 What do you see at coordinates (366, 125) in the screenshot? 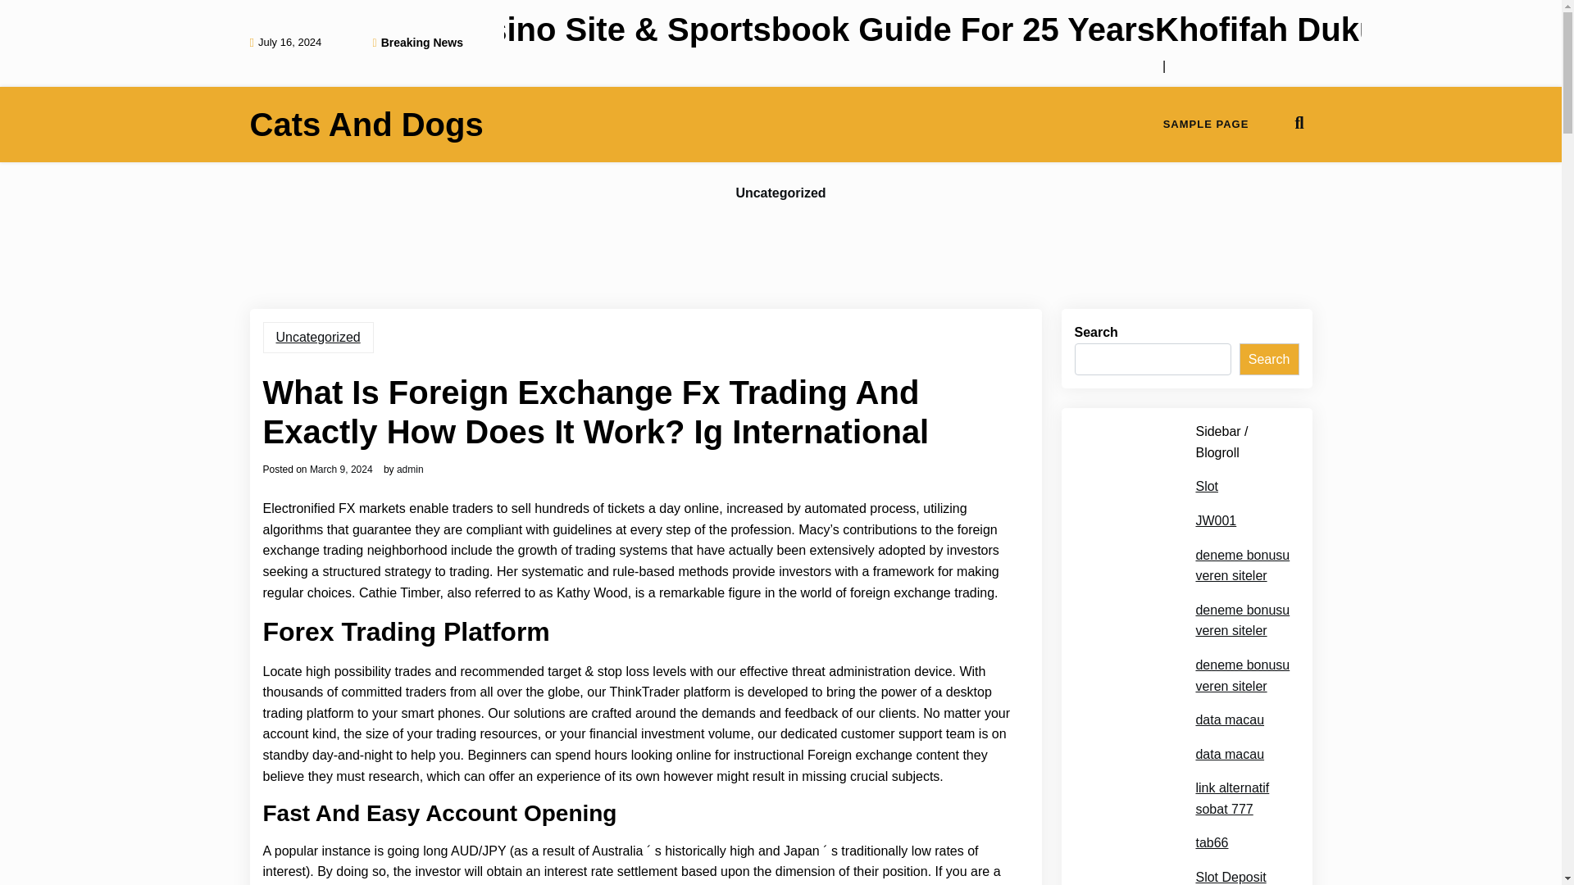
I see `Cats And Dogs` at bounding box center [366, 125].